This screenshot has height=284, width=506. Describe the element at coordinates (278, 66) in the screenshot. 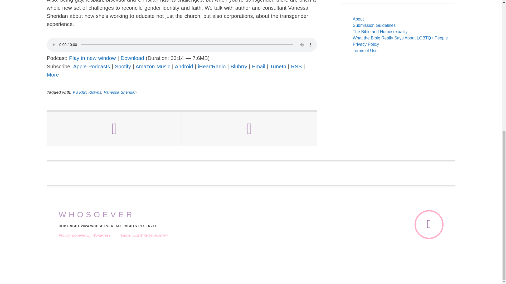

I see `TuneIn` at that location.